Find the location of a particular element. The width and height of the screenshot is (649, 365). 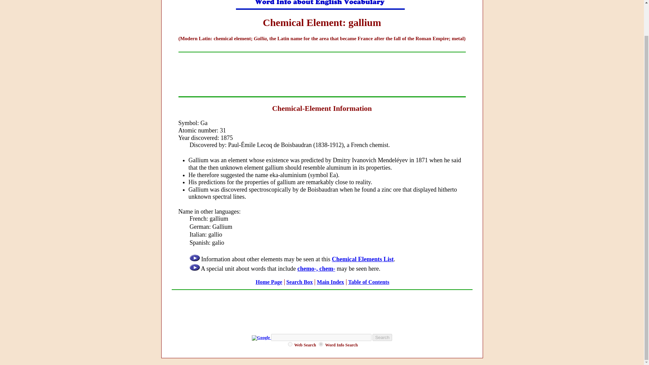

chemo-, chem- is located at coordinates (316, 268).